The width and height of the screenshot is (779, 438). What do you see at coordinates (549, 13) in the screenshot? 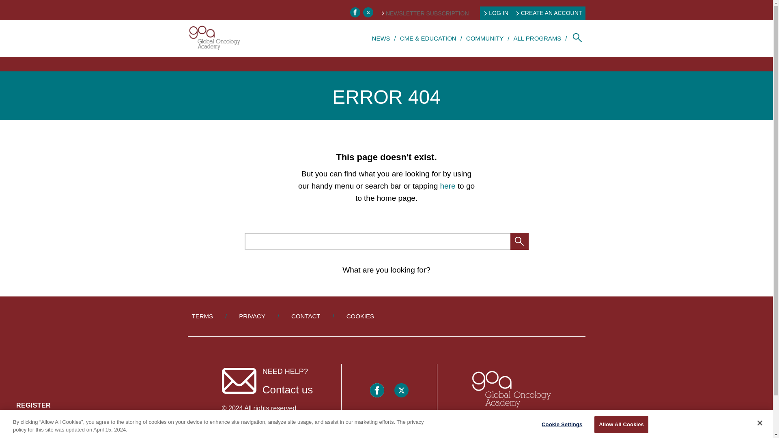
I see `CREATE AN ACCOUNT` at bounding box center [549, 13].